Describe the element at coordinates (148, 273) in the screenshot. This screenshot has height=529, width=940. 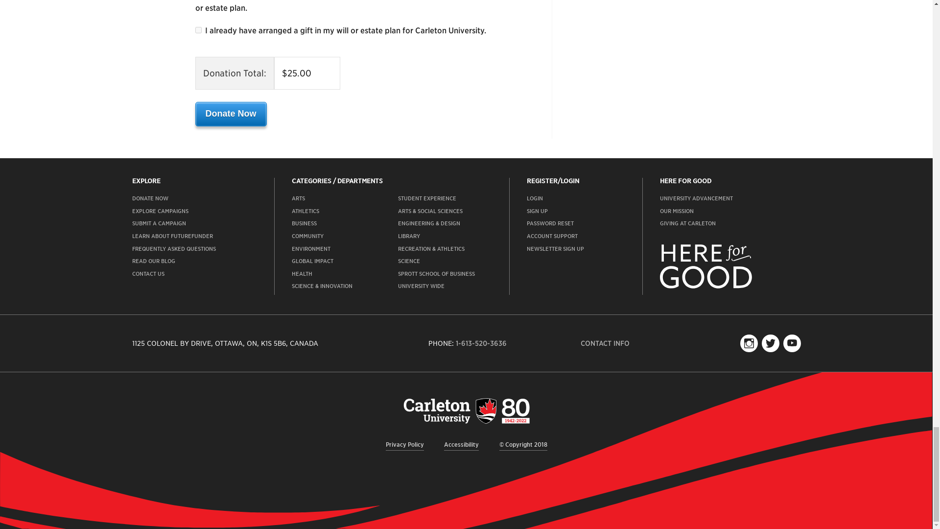
I see `CONTACT US` at that location.